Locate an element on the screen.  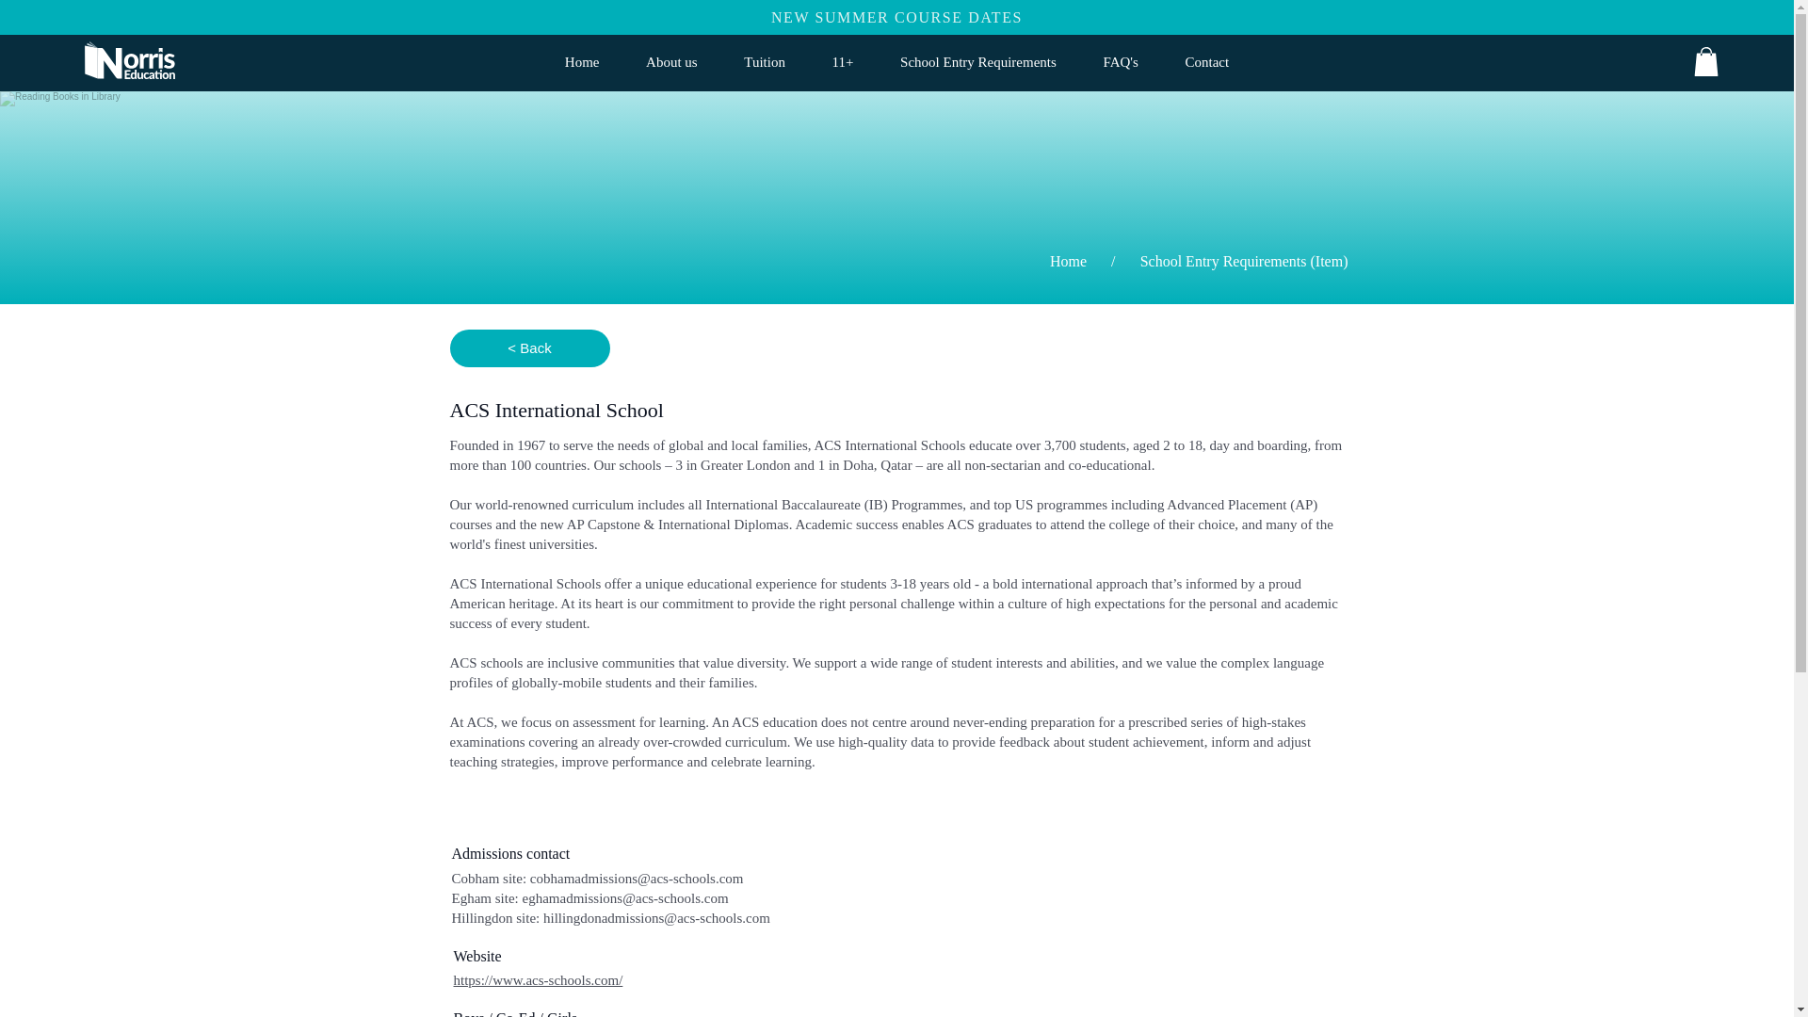
NEW SUMMER COURSE DATES is located at coordinates (896, 17).